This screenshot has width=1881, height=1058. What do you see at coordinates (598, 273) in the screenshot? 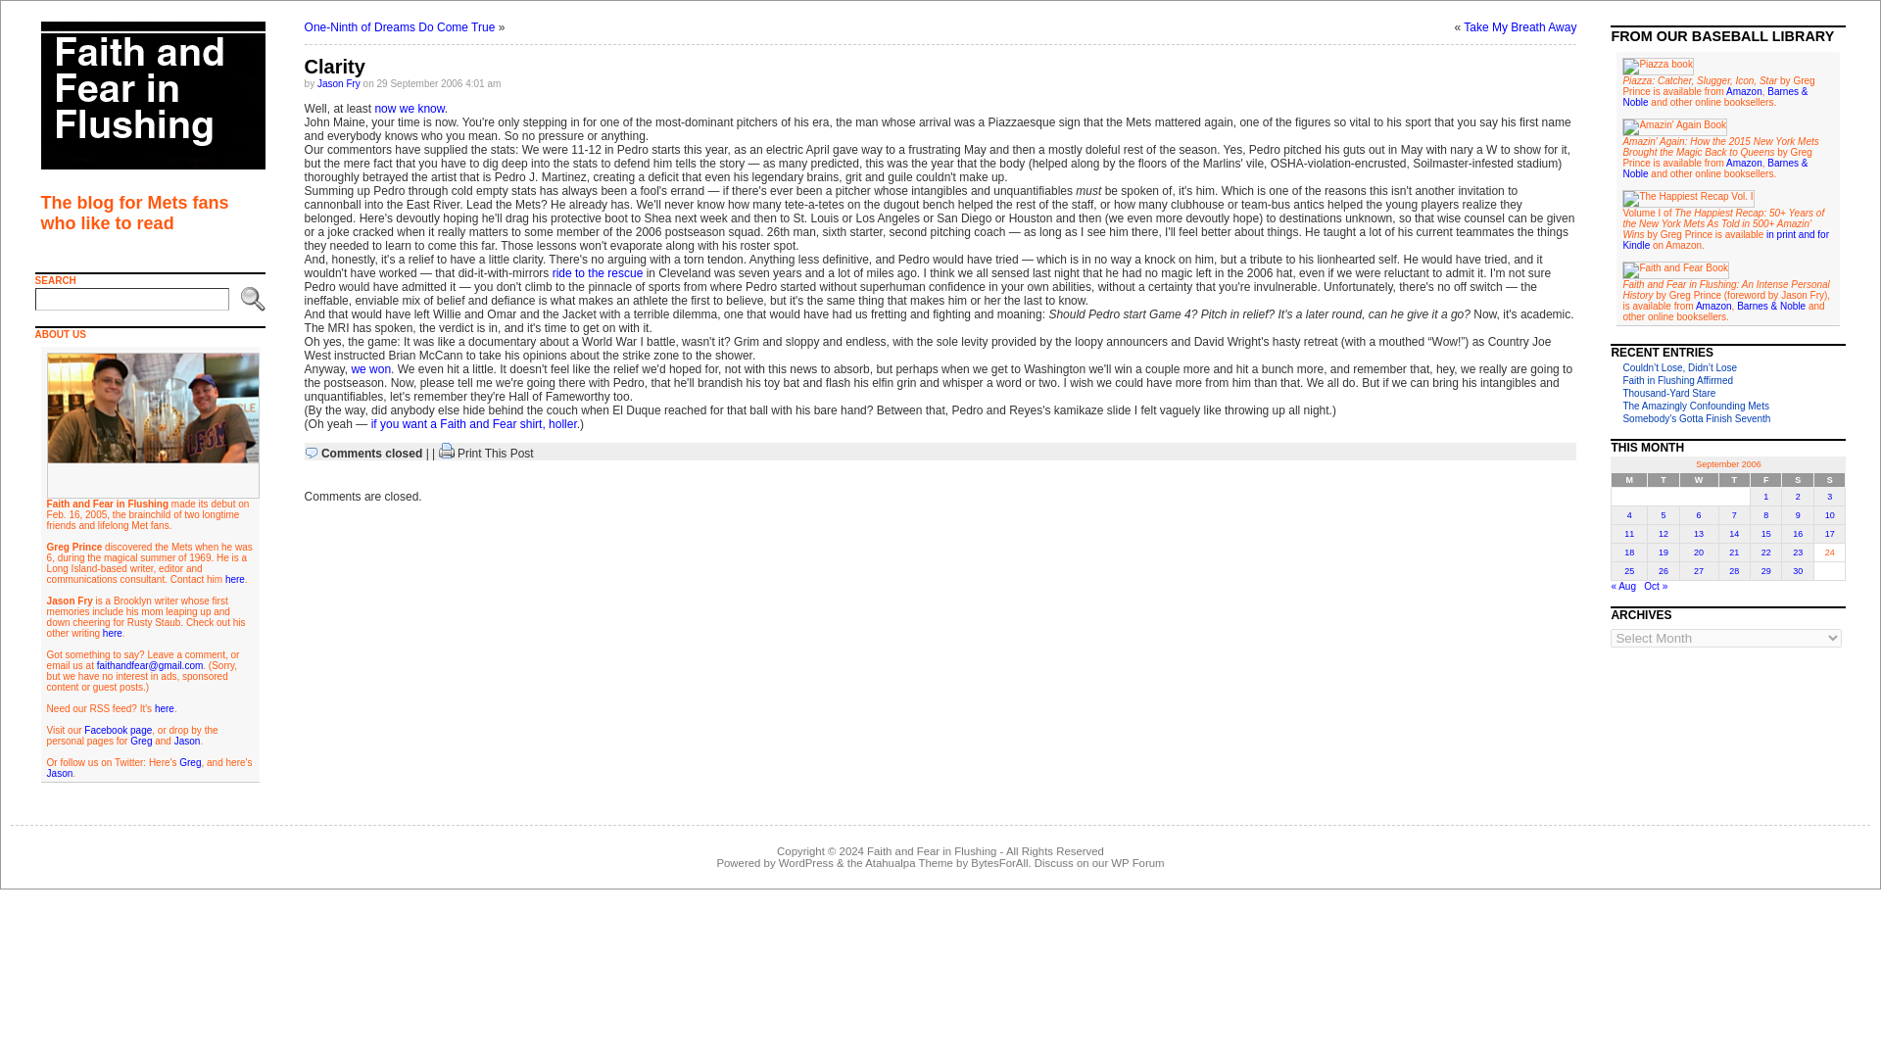
I see `ride to the rescue` at bounding box center [598, 273].